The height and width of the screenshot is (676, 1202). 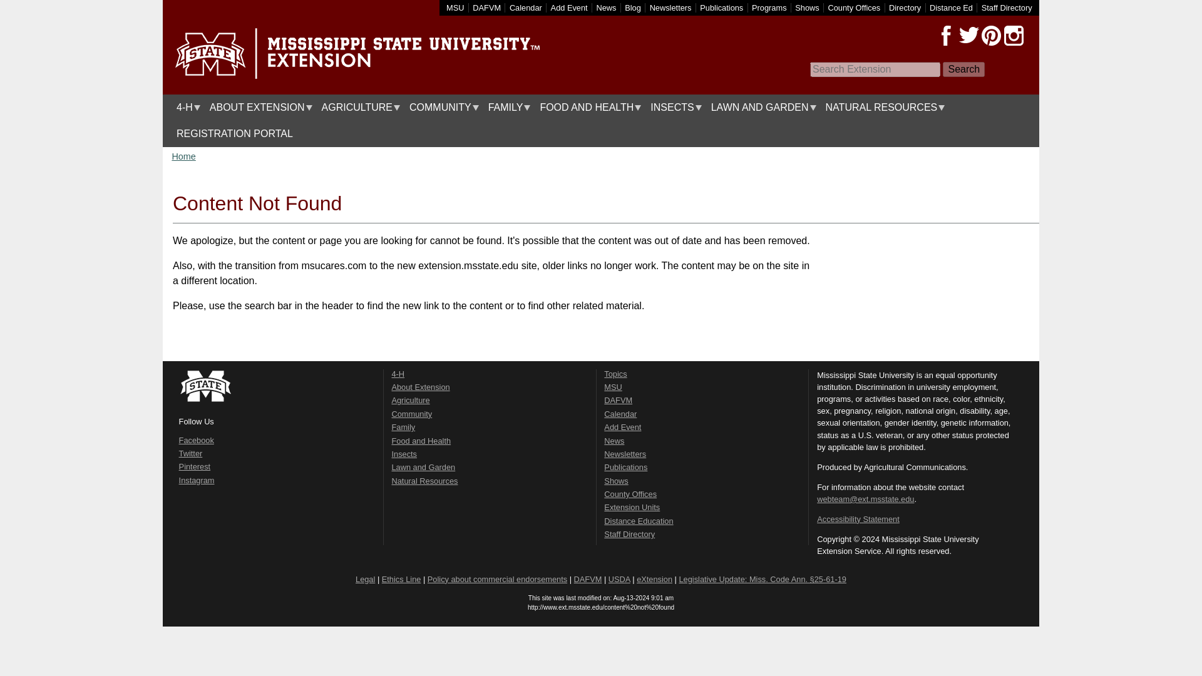 What do you see at coordinates (769, 8) in the screenshot?
I see `List of Extension Programs` at bounding box center [769, 8].